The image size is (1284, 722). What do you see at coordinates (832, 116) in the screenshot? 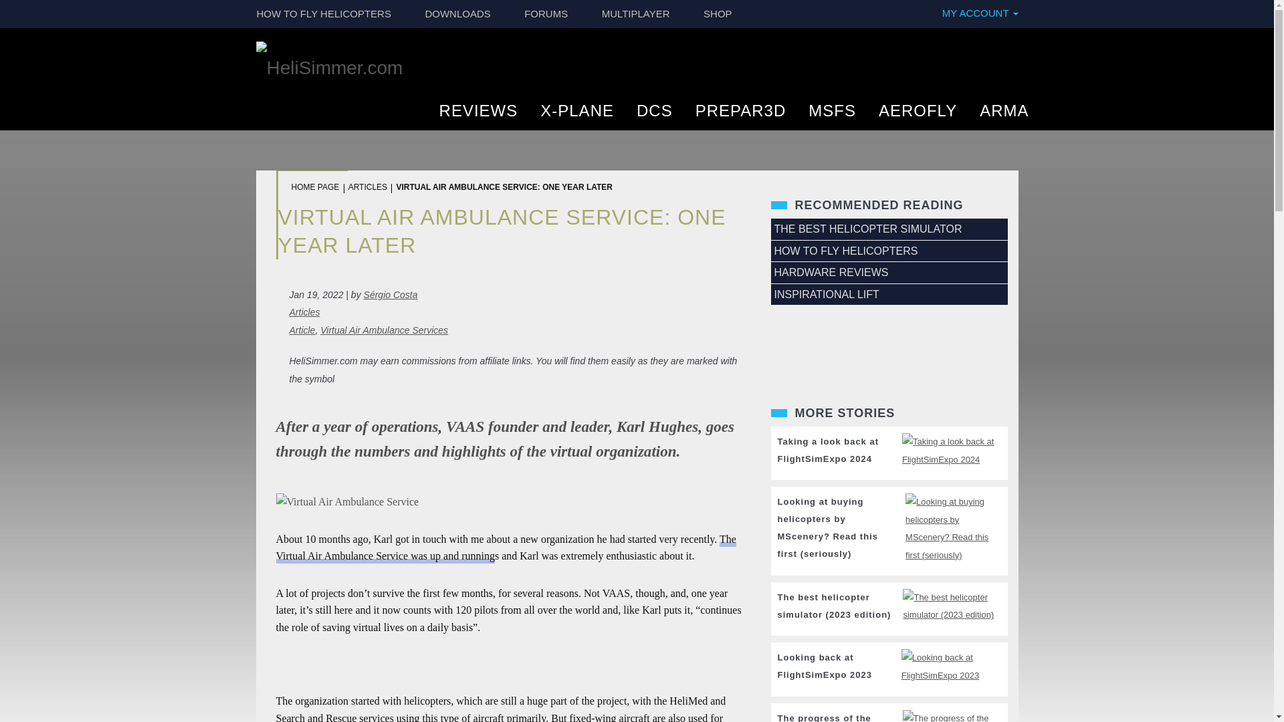
I see `MSFS` at bounding box center [832, 116].